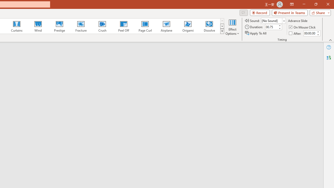 This screenshot has width=334, height=188. What do you see at coordinates (59, 26) in the screenshot?
I see `Prestige` at bounding box center [59, 26].